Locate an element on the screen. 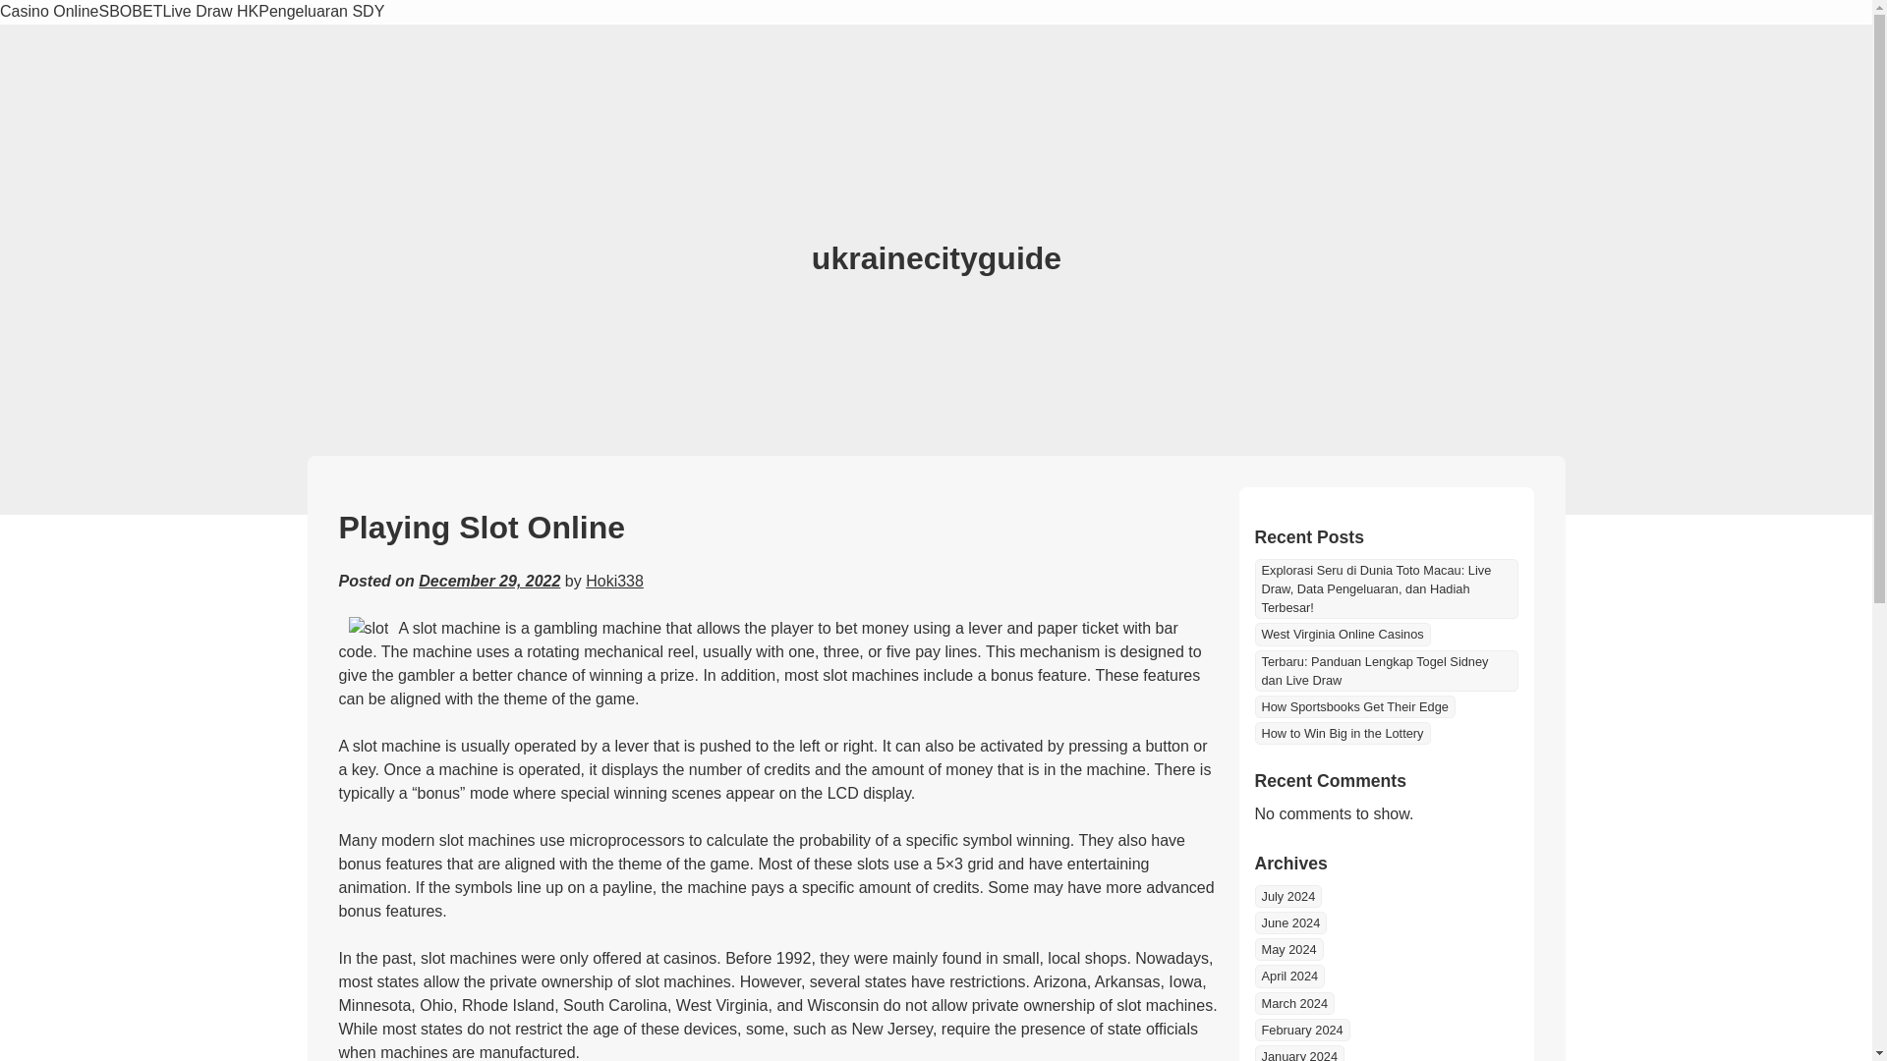 The width and height of the screenshot is (1887, 1061). West Virginia Online Casinos is located at coordinates (1343, 633).